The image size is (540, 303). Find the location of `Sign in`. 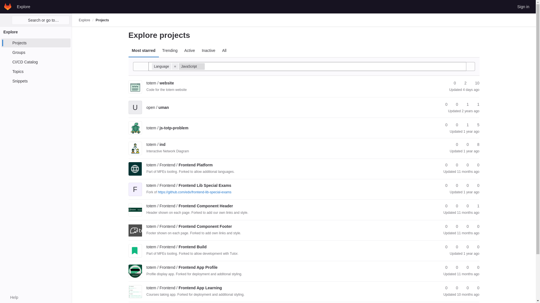

Sign in is located at coordinates (523, 6).